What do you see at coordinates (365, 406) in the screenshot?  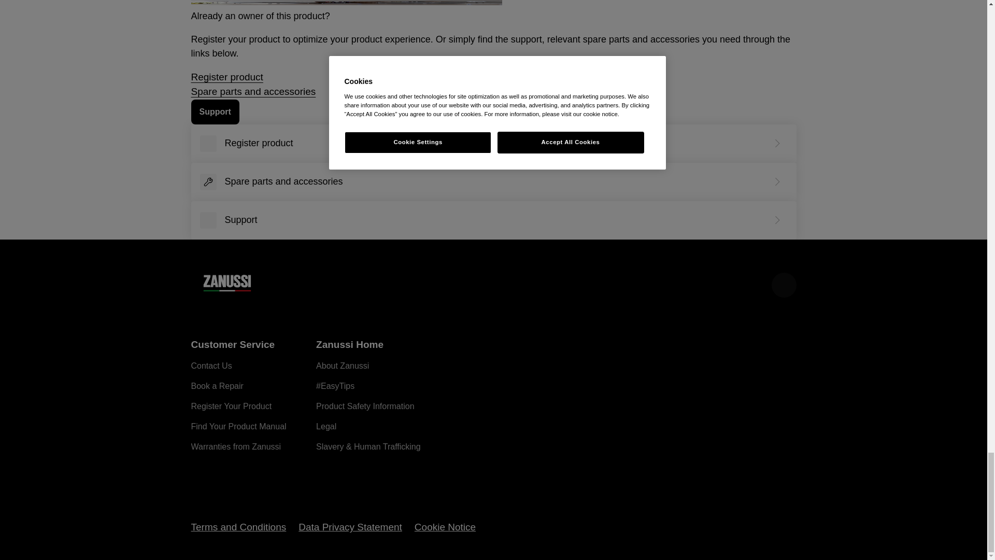 I see `Product Safety Information` at bounding box center [365, 406].